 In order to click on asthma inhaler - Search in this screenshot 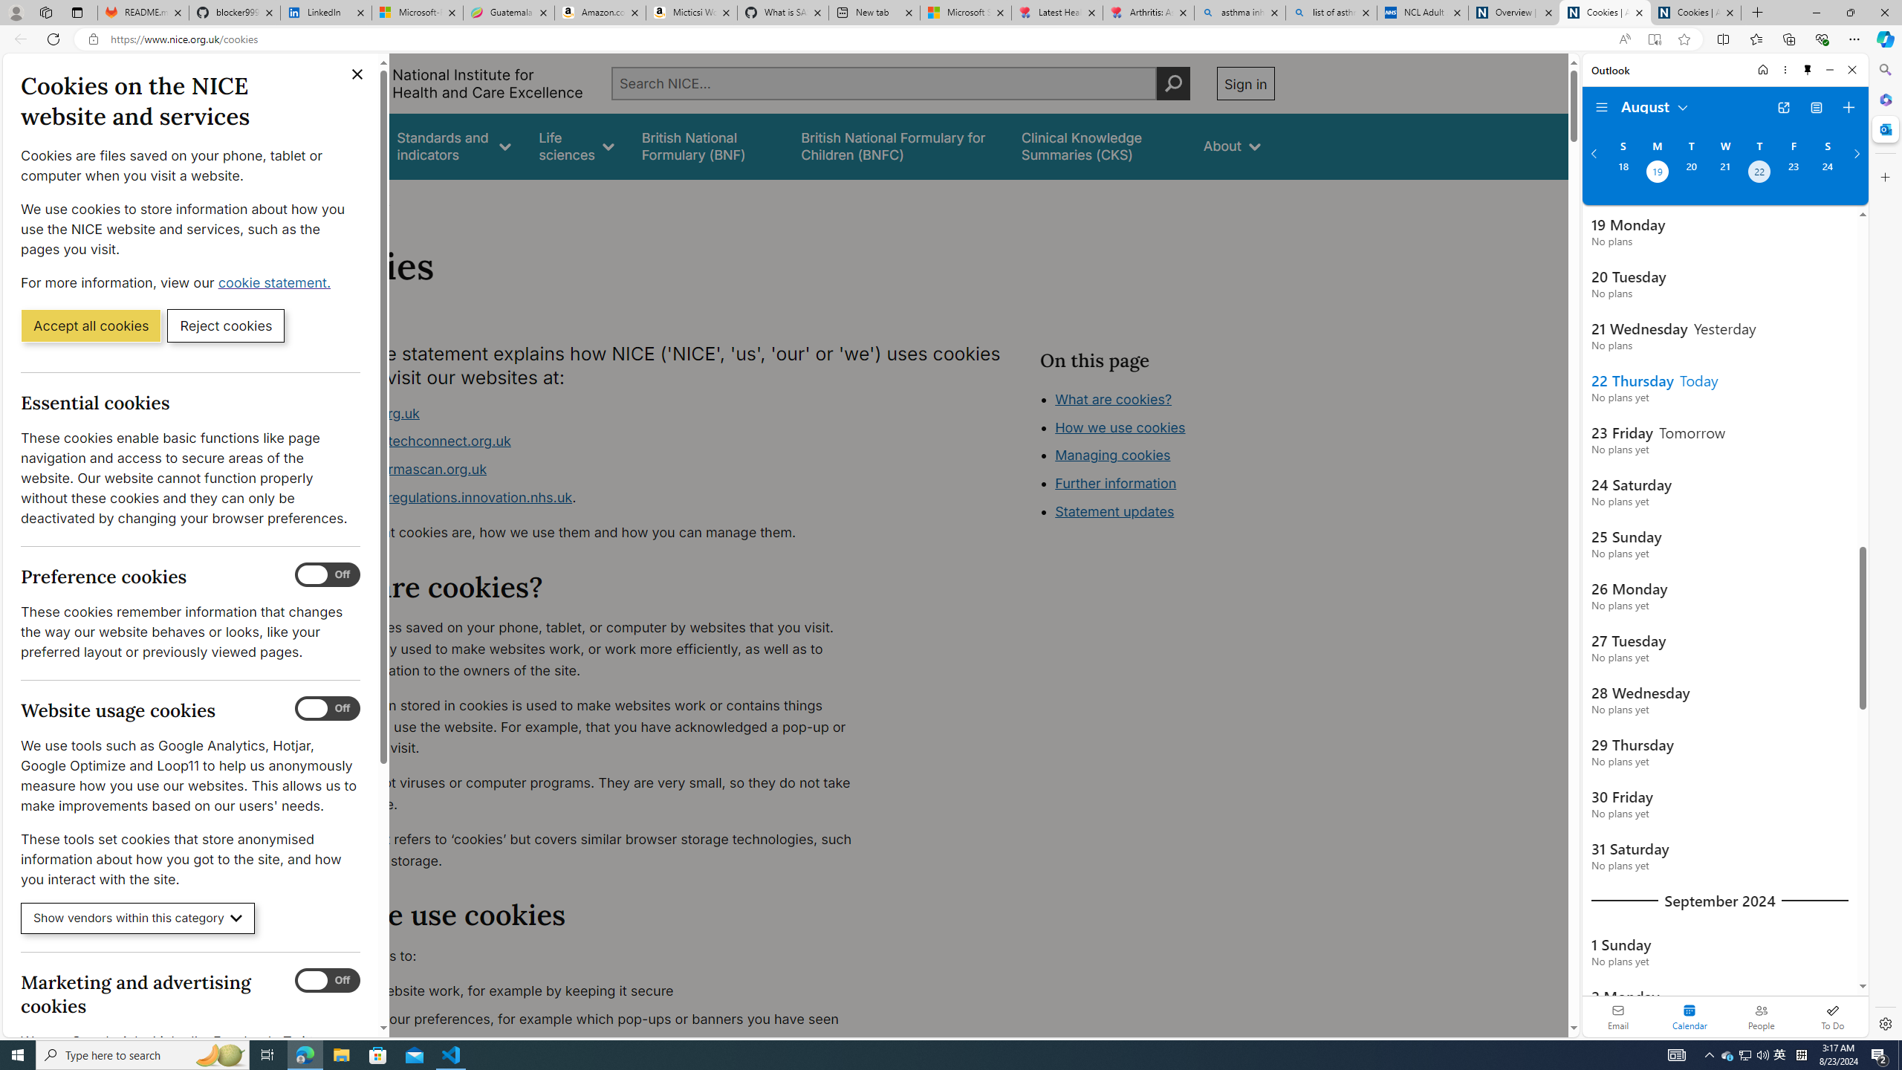, I will do `click(1240, 13)`.